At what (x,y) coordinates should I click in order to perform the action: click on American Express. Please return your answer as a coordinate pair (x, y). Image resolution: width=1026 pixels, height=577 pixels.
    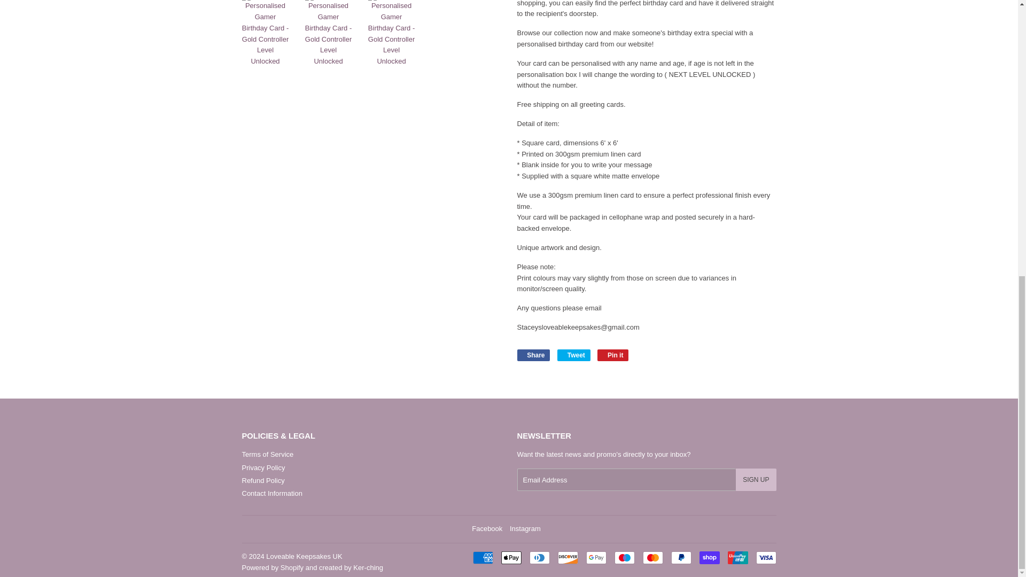
    Looking at the image, I should click on (482, 558).